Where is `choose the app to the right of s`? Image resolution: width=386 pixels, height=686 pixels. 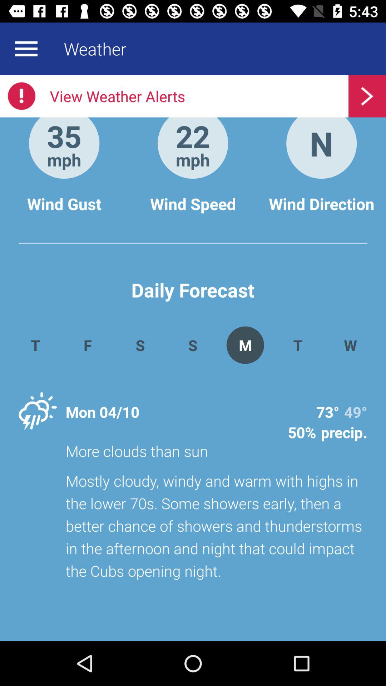 choose the app to the right of s is located at coordinates (245, 345).